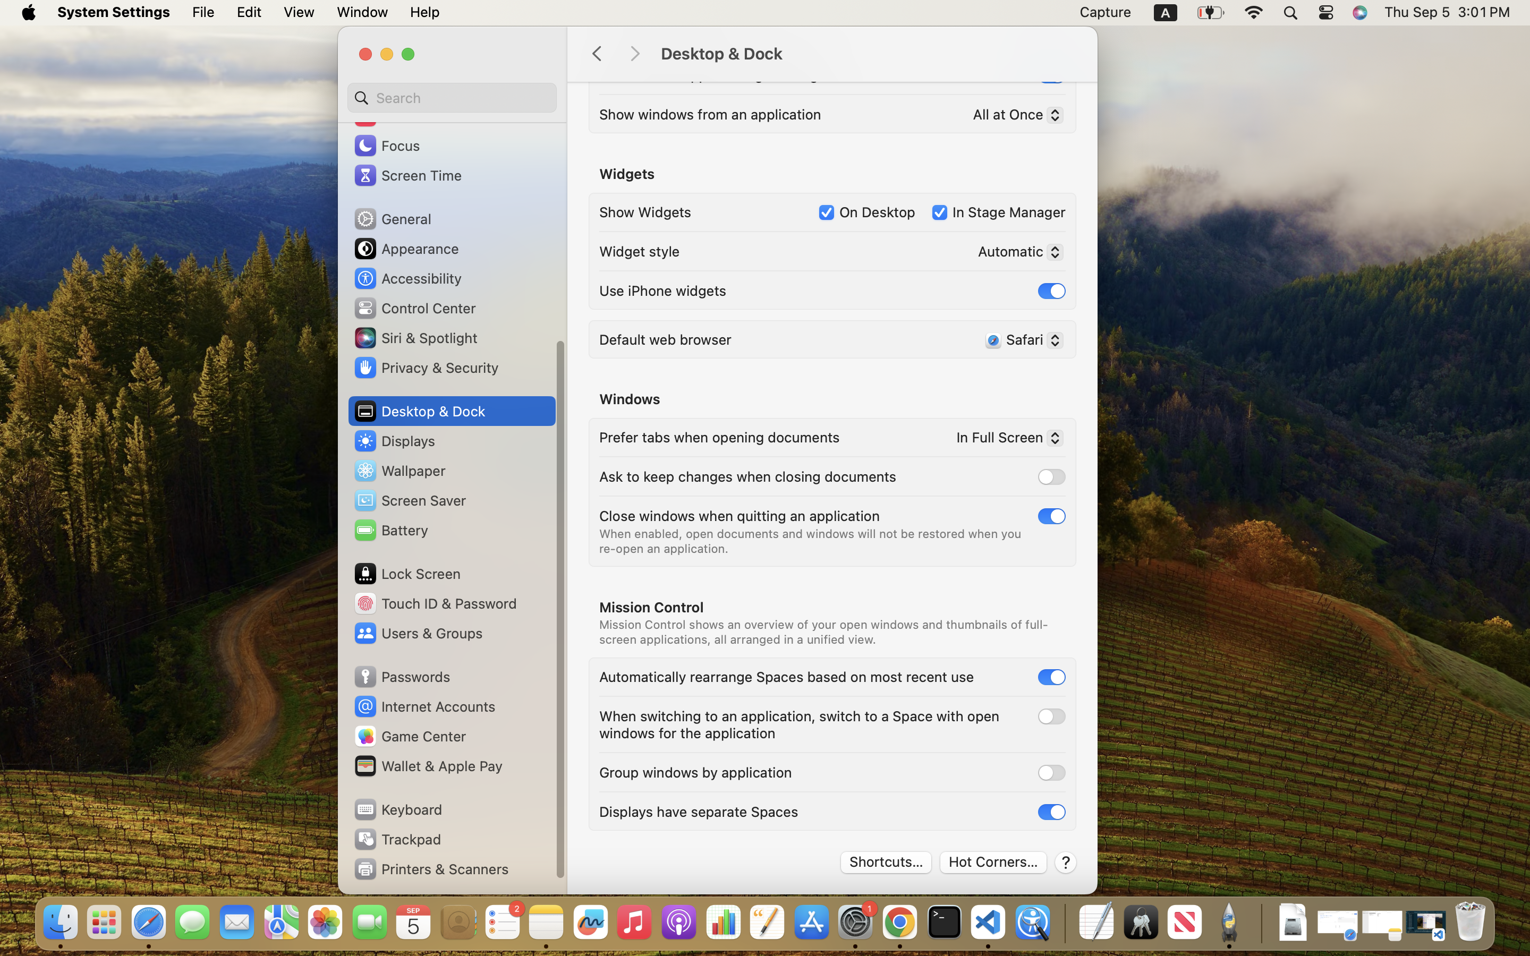 Image resolution: width=1530 pixels, height=956 pixels. What do you see at coordinates (640, 251) in the screenshot?
I see `Widget style` at bounding box center [640, 251].